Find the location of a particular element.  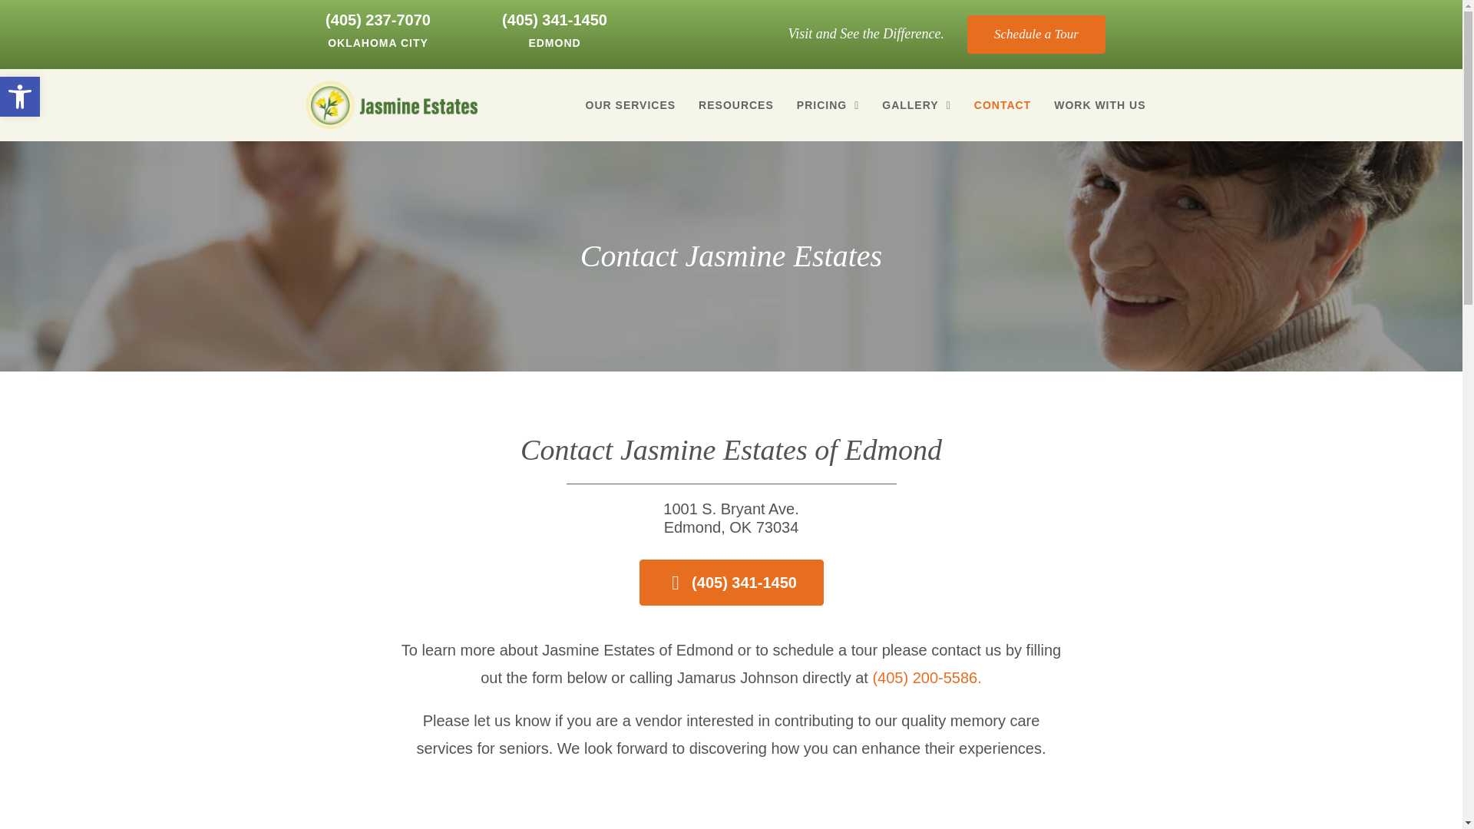

CONTACT is located at coordinates (735, 104).